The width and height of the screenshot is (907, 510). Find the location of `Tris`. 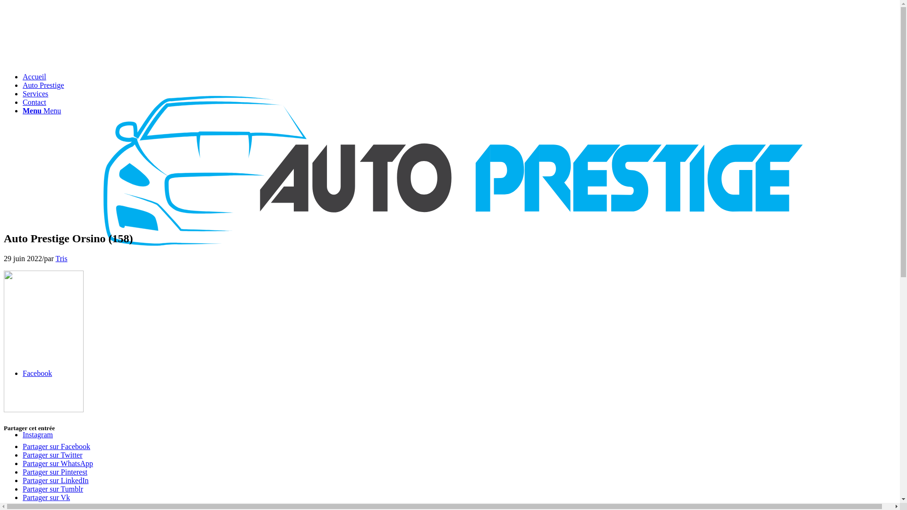

Tris is located at coordinates (61, 259).